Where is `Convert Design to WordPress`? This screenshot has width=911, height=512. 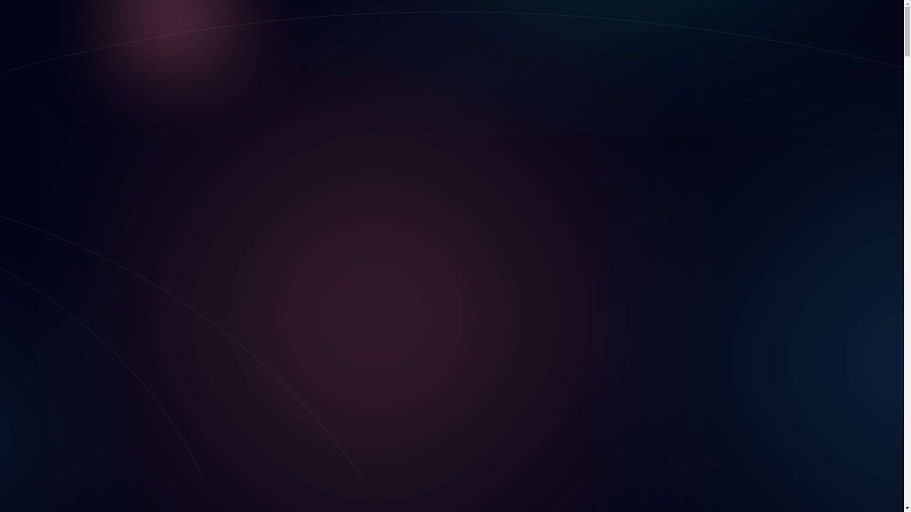
Convert Design to WordPress is located at coordinates (83, 54).